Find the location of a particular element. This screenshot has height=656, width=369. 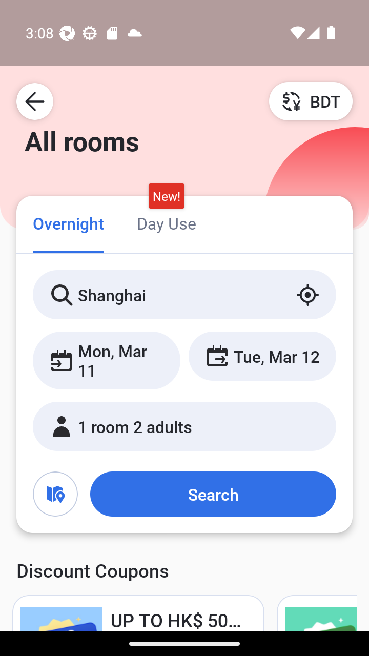

New! is located at coordinates (166, 196).